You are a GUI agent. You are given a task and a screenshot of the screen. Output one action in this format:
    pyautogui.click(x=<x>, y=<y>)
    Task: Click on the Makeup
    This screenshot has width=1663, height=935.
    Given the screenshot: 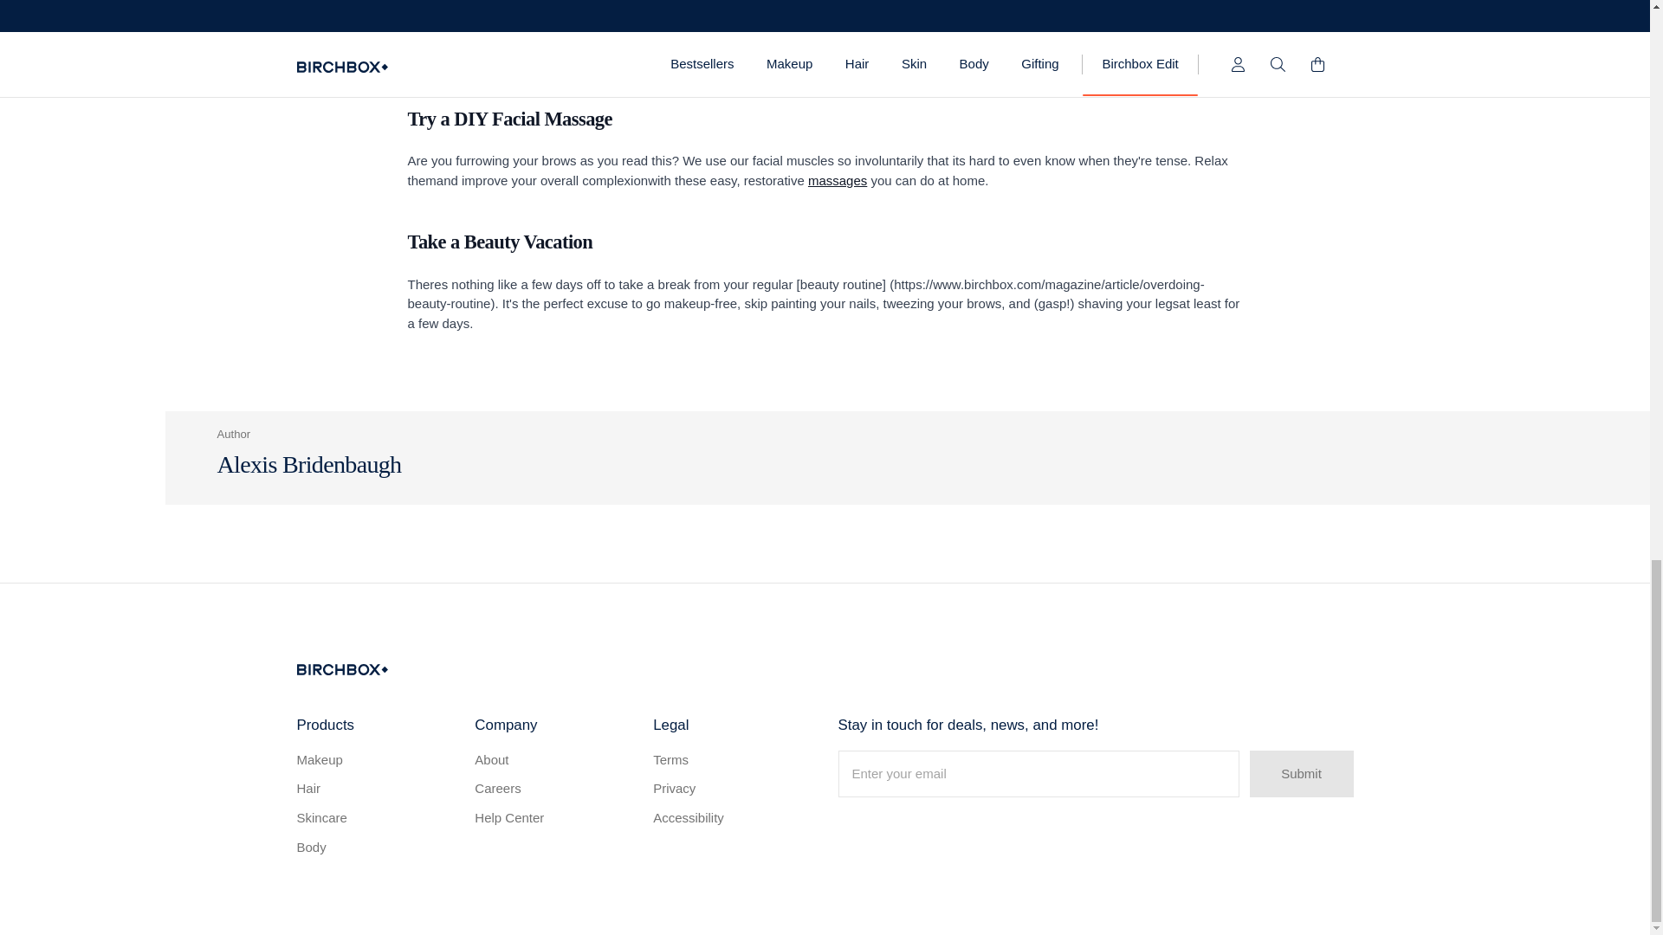 What is the action you would take?
    pyautogui.click(x=374, y=760)
    